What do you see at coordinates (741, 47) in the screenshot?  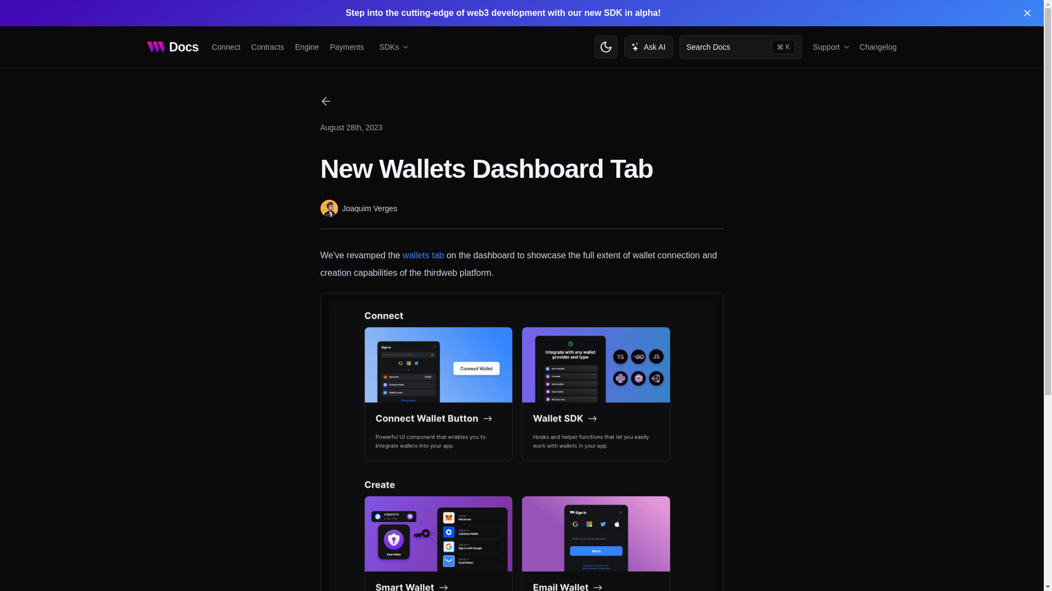 I see `Engine` at bounding box center [741, 47].